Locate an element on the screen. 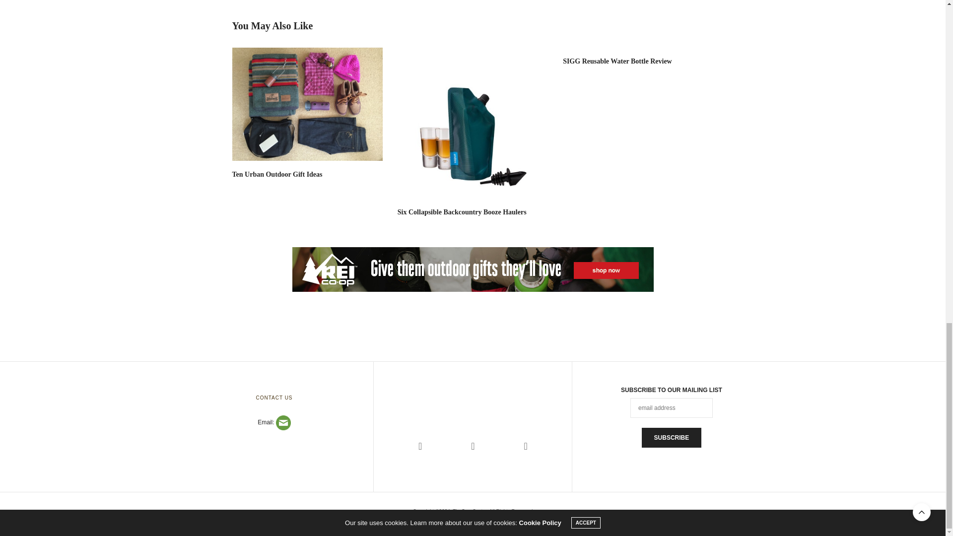 The width and height of the screenshot is (953, 536). Ten Urban Outdoor Gift Ideas is located at coordinates (308, 104).